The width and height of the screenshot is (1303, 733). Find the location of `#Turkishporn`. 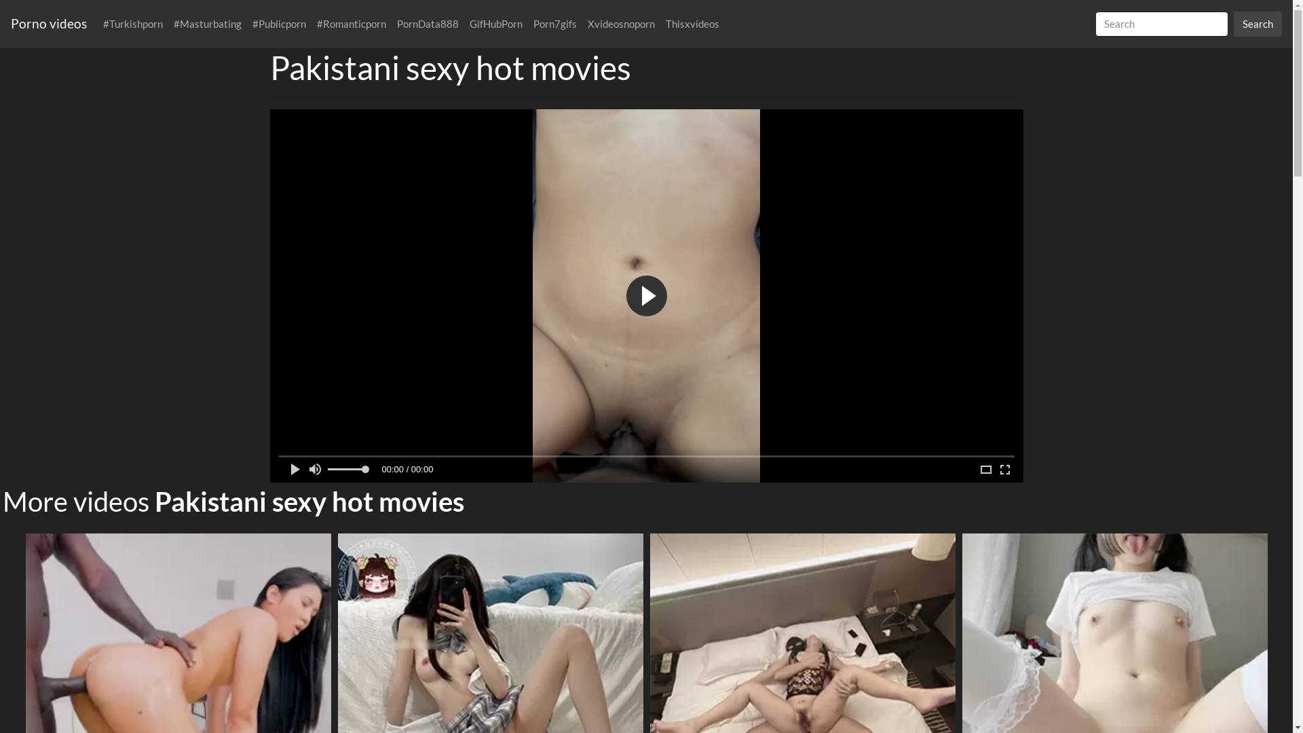

#Turkishporn is located at coordinates (133, 24).